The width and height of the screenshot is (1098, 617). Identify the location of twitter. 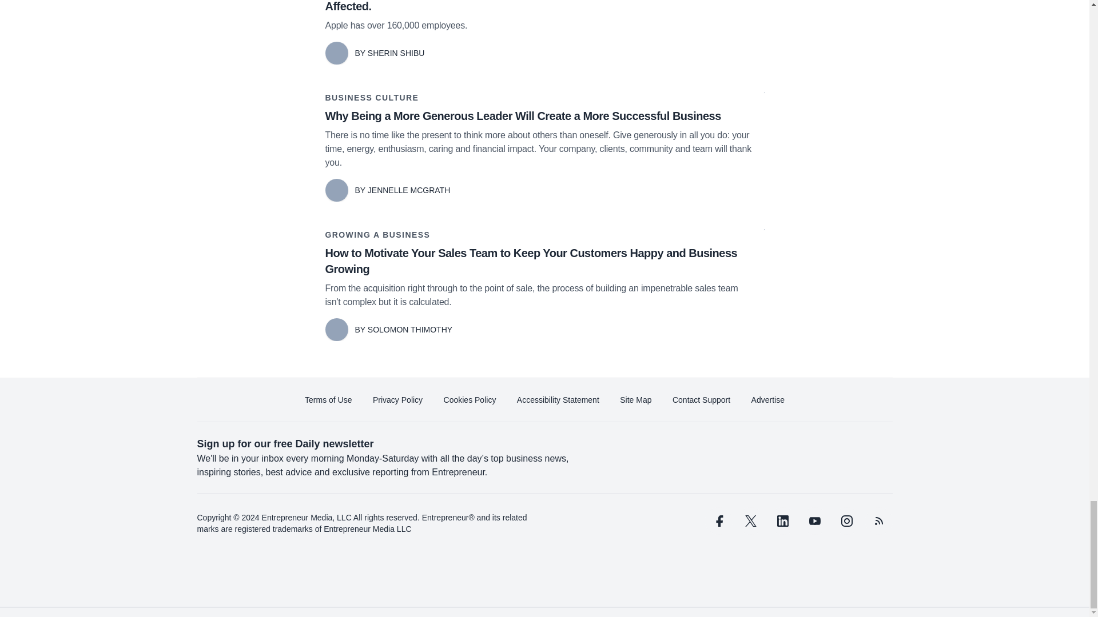
(750, 521).